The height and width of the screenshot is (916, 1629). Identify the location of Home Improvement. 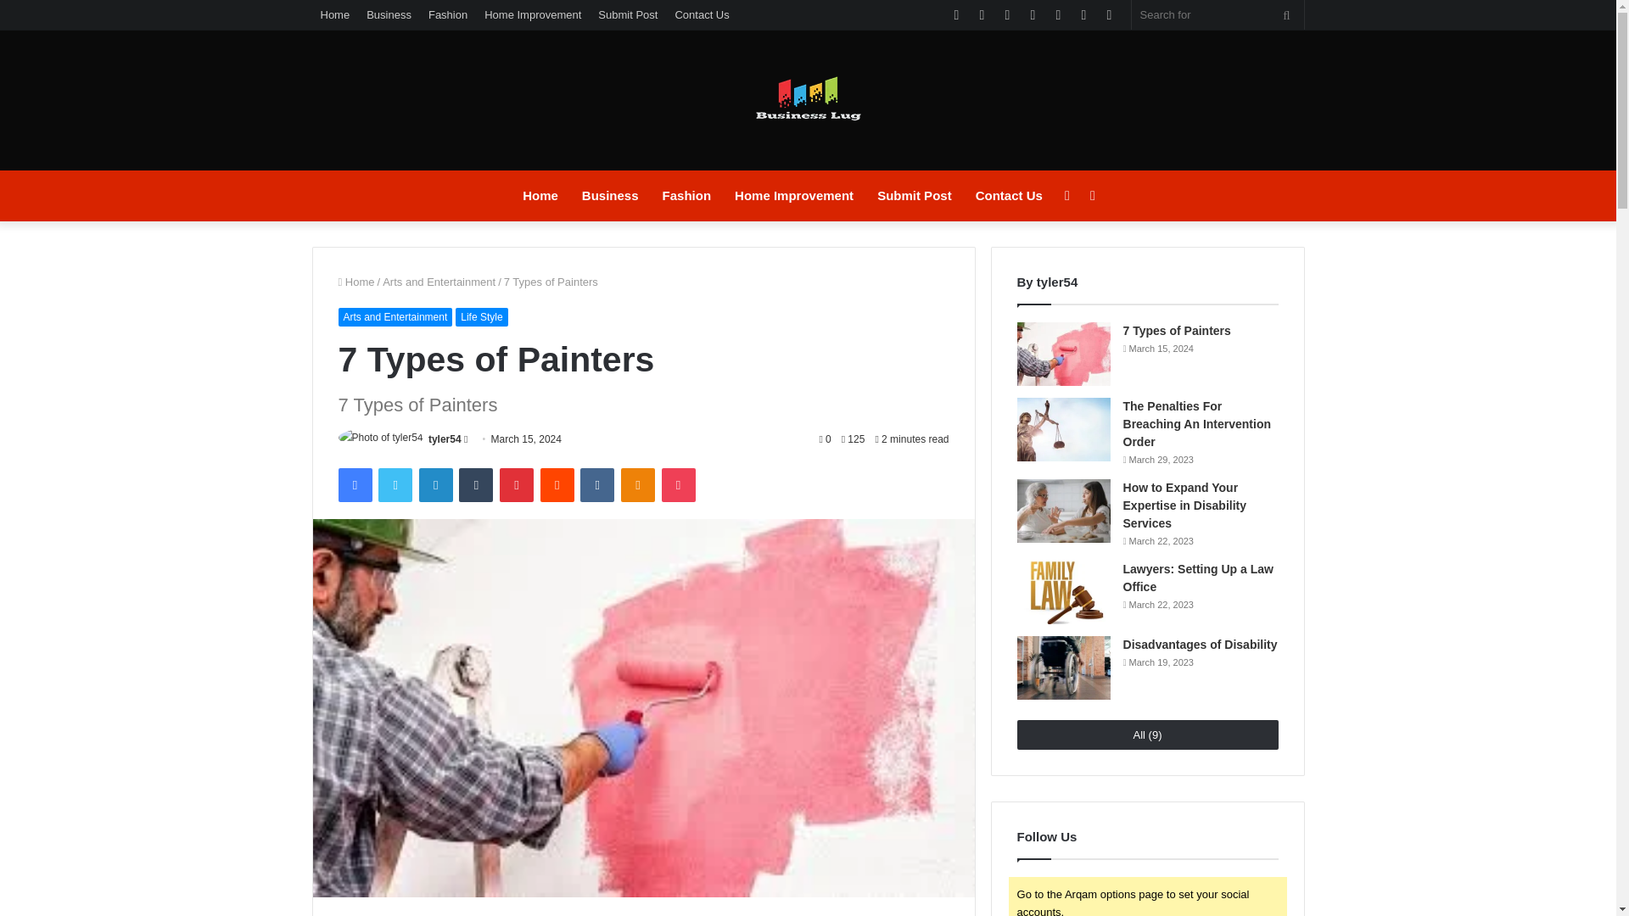
(533, 14).